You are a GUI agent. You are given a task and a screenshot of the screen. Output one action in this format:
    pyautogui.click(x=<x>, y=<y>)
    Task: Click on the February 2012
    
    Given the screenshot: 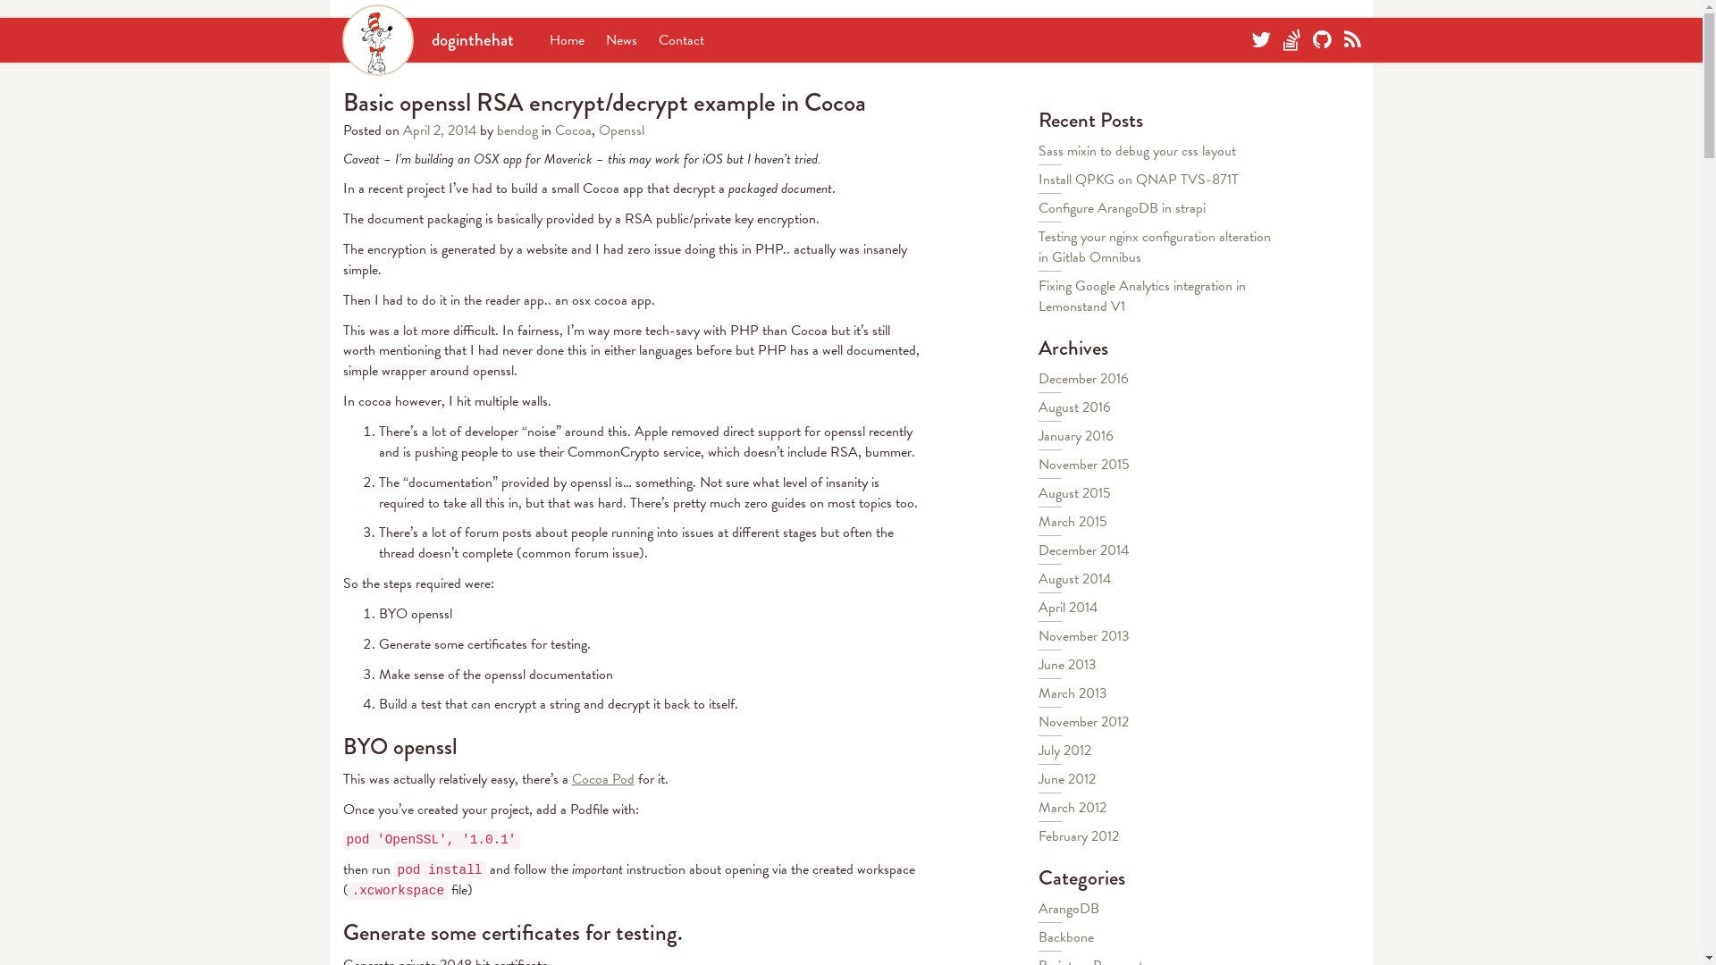 What is the action you would take?
    pyautogui.click(x=1079, y=836)
    